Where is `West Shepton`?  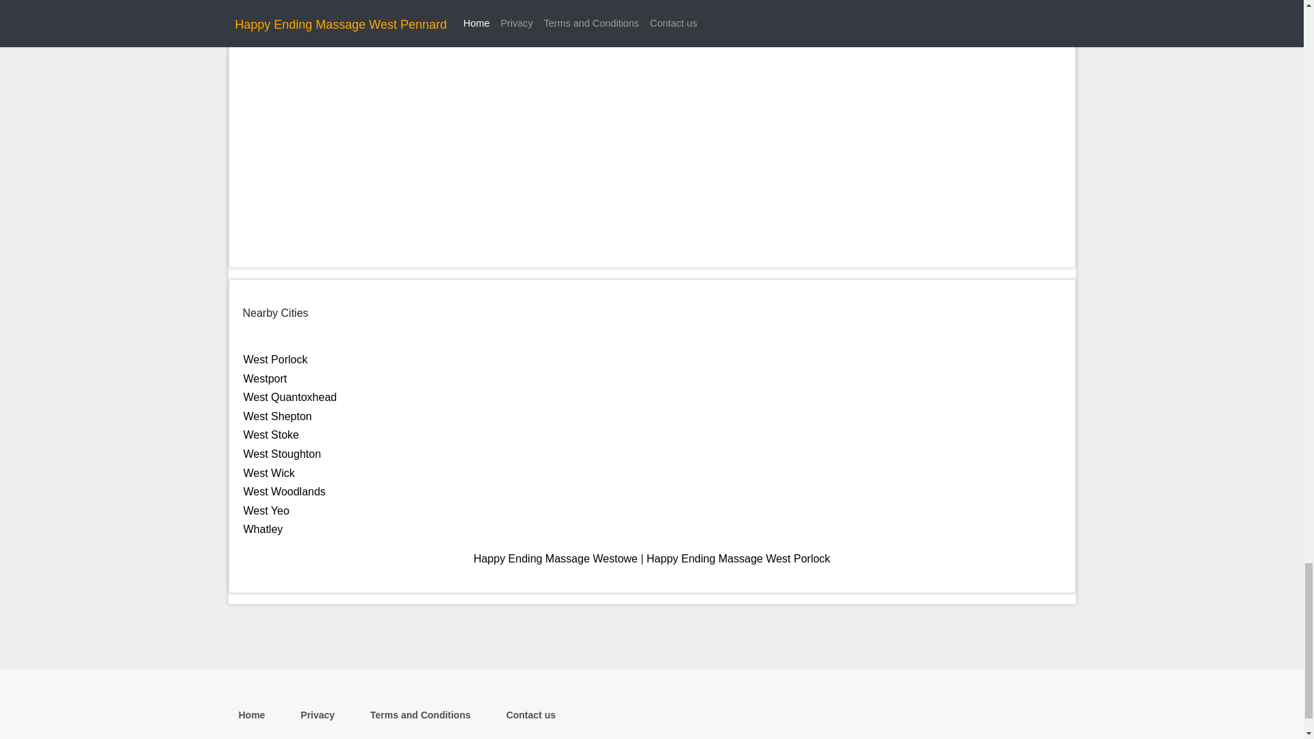 West Shepton is located at coordinates (278, 416).